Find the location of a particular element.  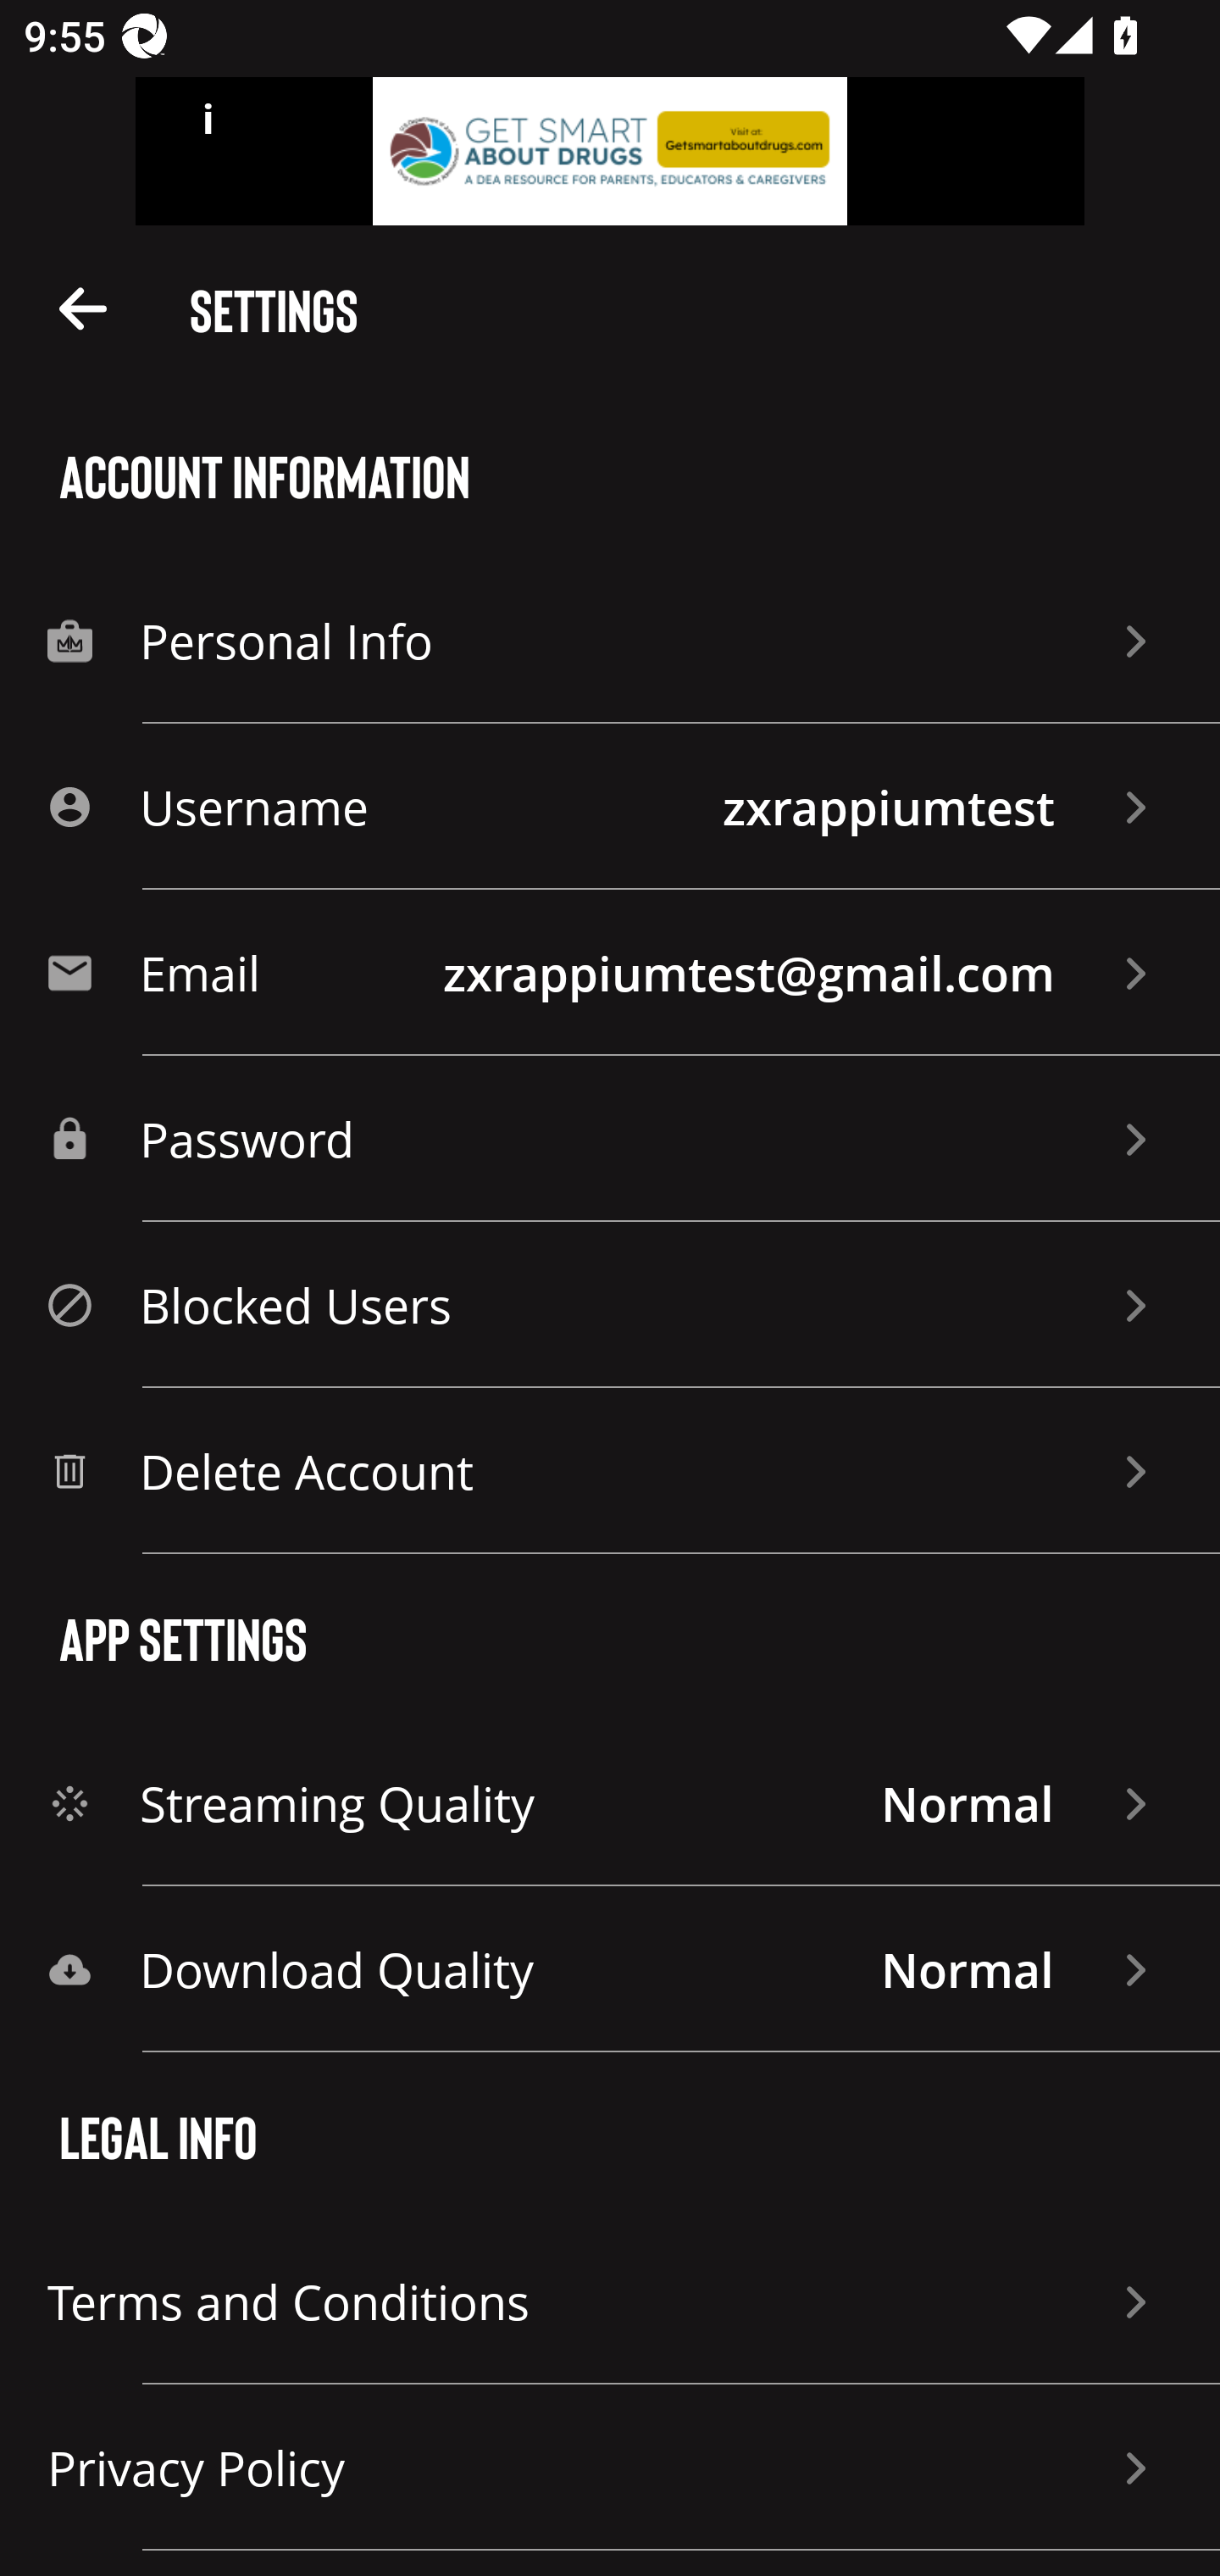

Blocked Users is located at coordinates (610, 1304).